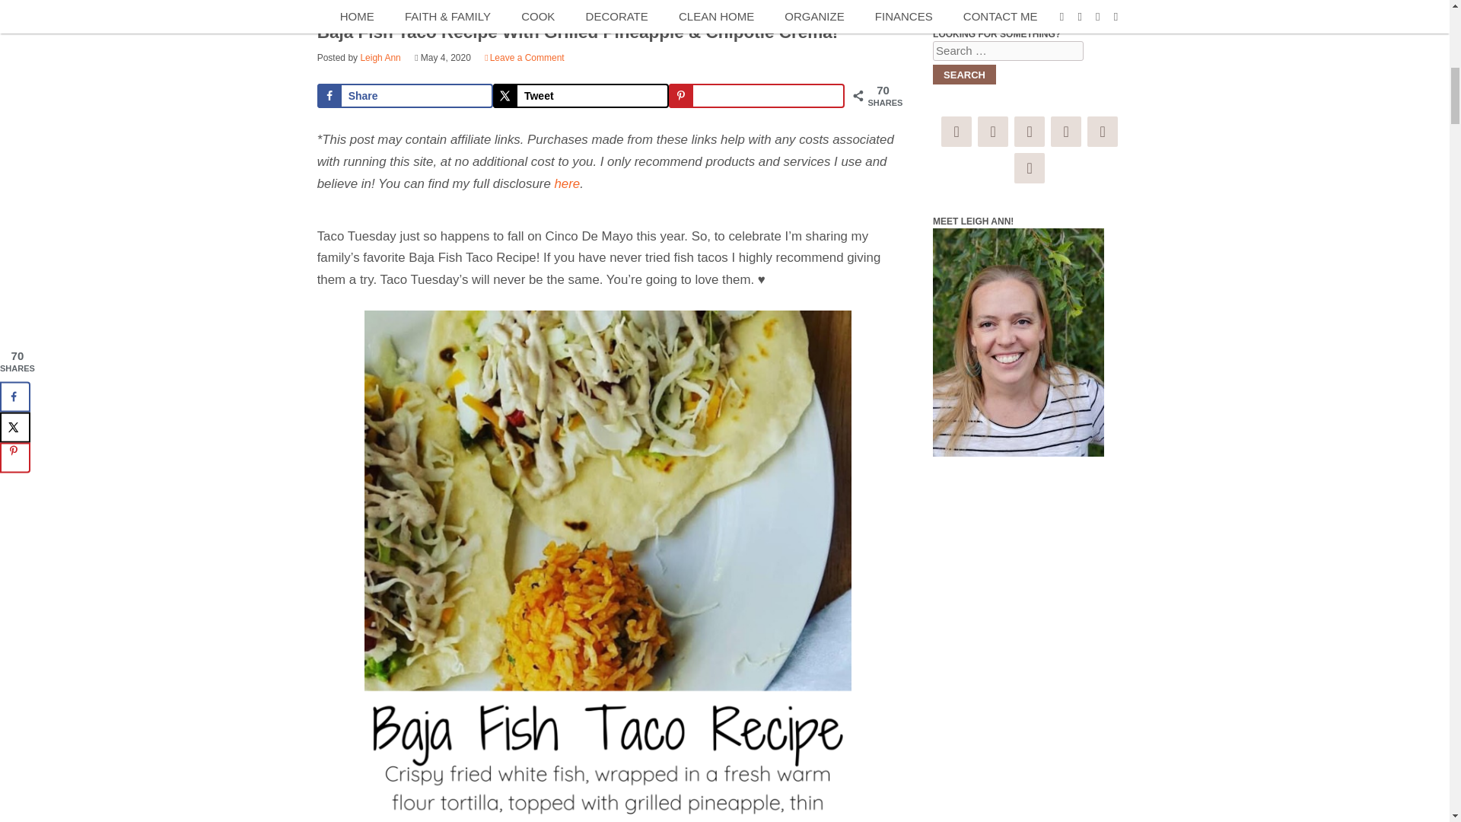  Describe the element at coordinates (965, 74) in the screenshot. I see `Search` at that location.